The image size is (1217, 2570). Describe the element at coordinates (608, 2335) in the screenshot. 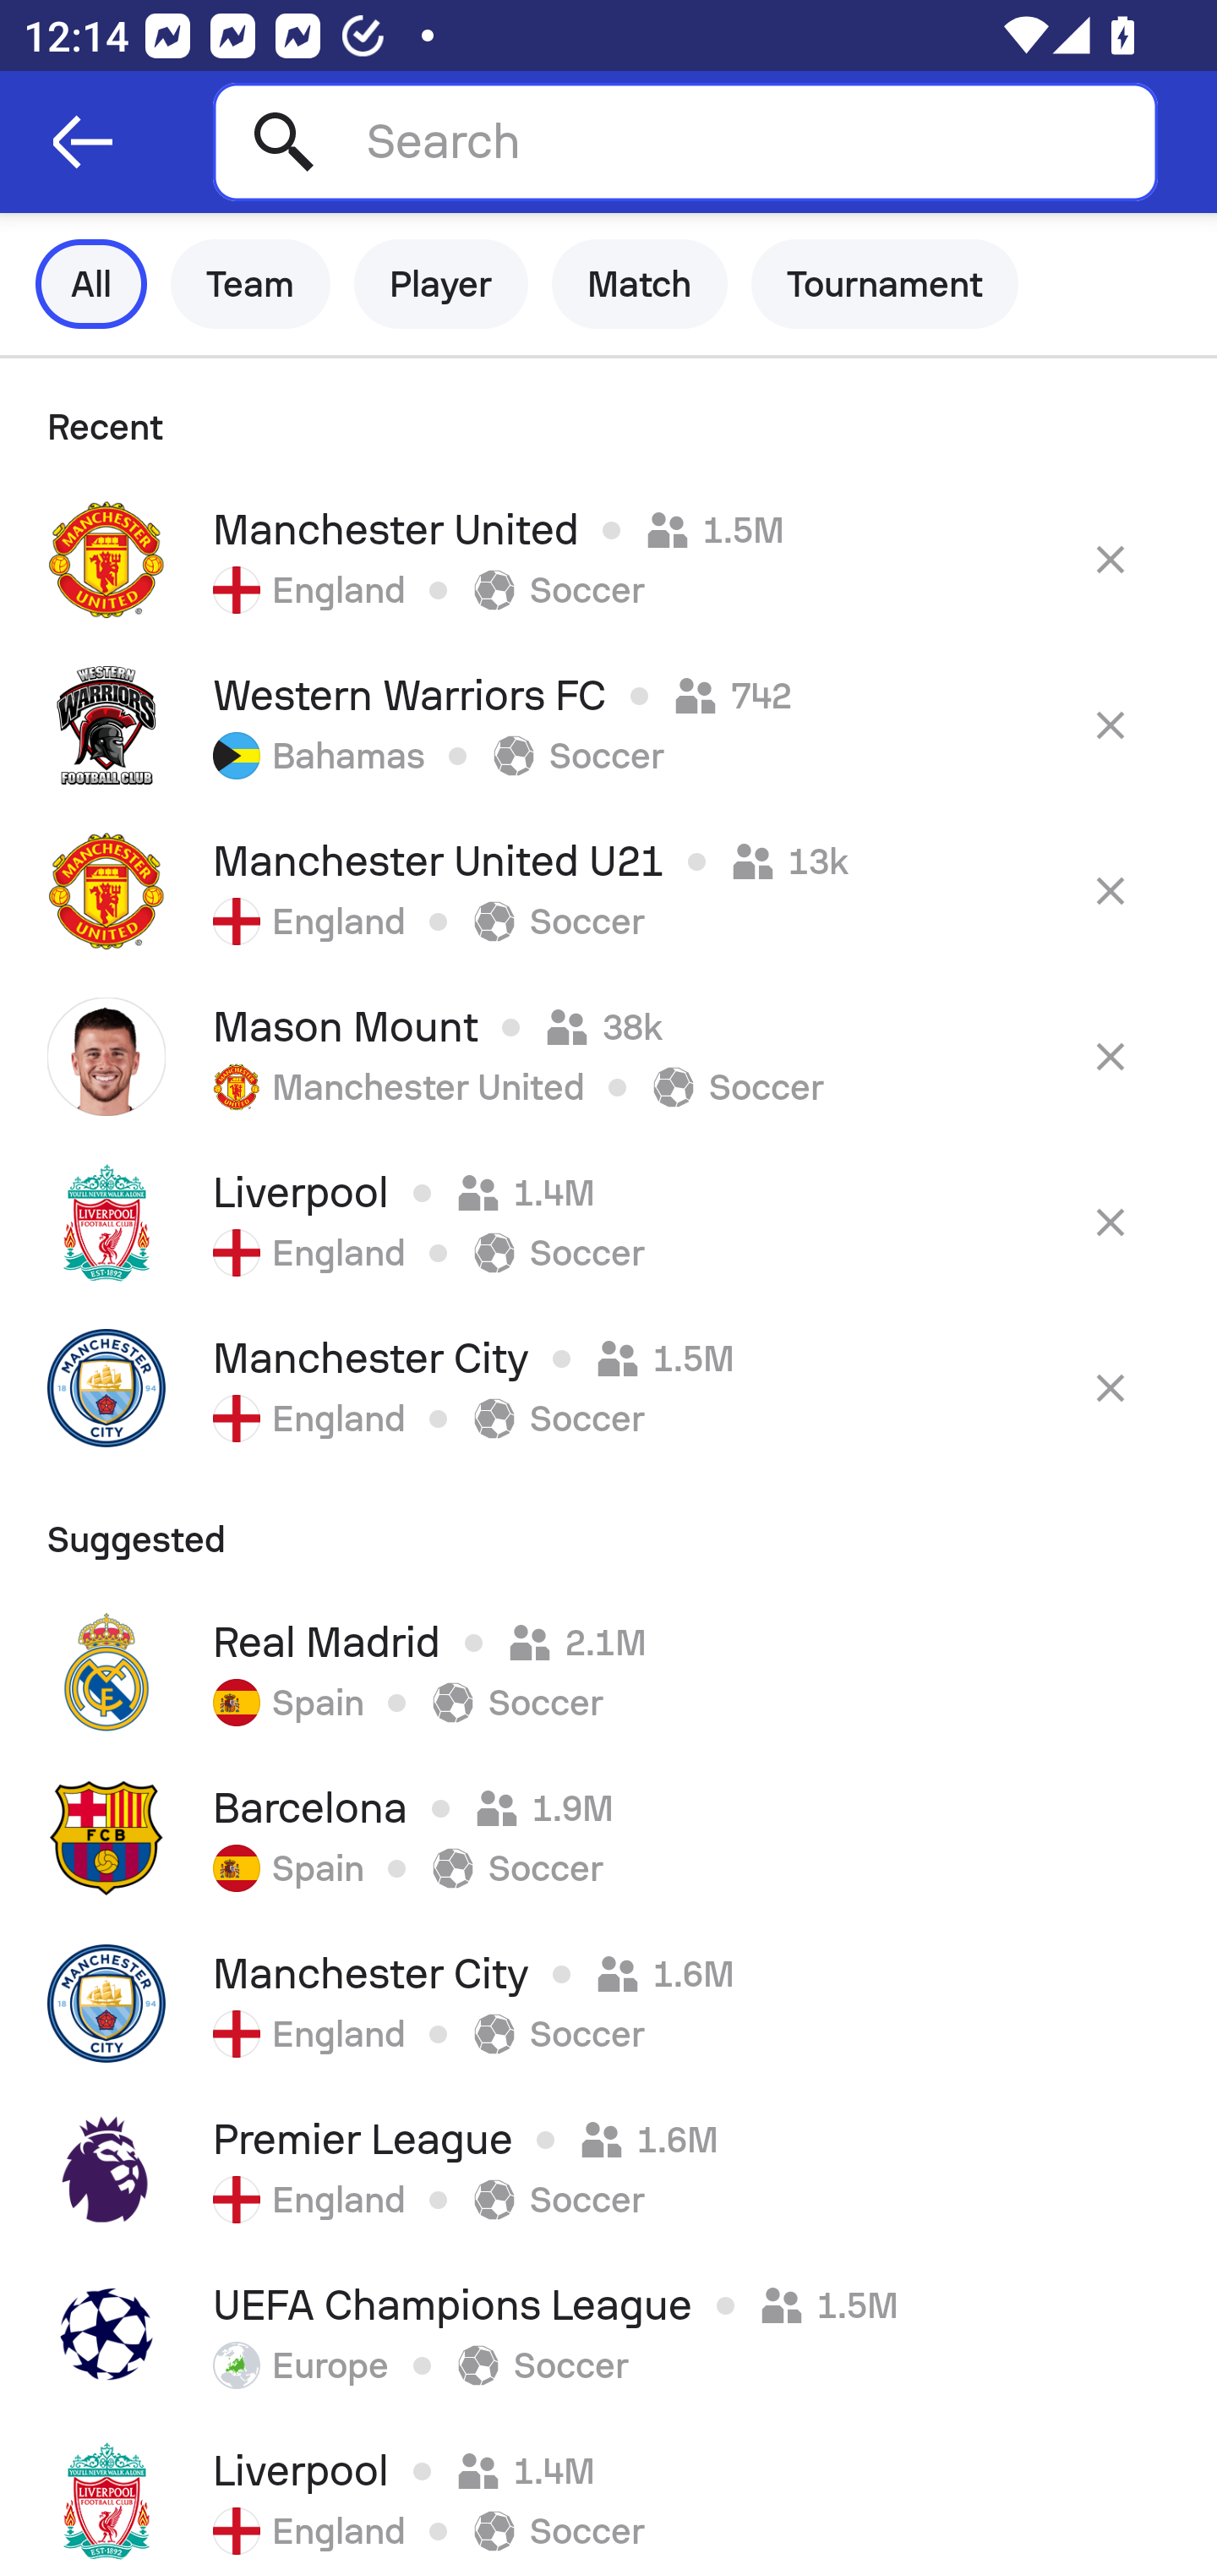

I see `UEFA Champions League 1.5M Europe Soccer` at that location.